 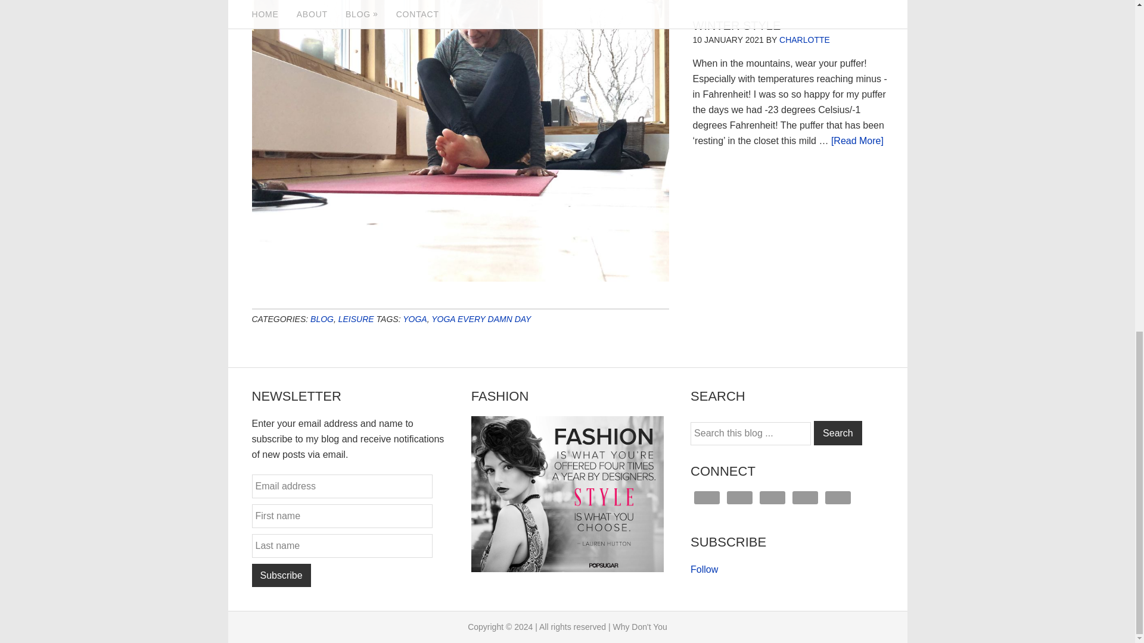 What do you see at coordinates (281, 575) in the screenshot?
I see `Subscribe` at bounding box center [281, 575].